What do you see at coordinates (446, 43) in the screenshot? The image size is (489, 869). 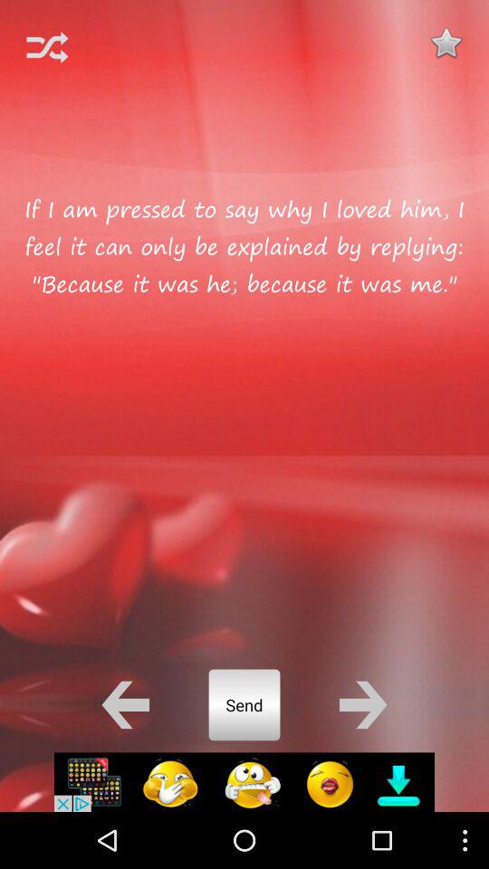 I see `favorite` at bounding box center [446, 43].